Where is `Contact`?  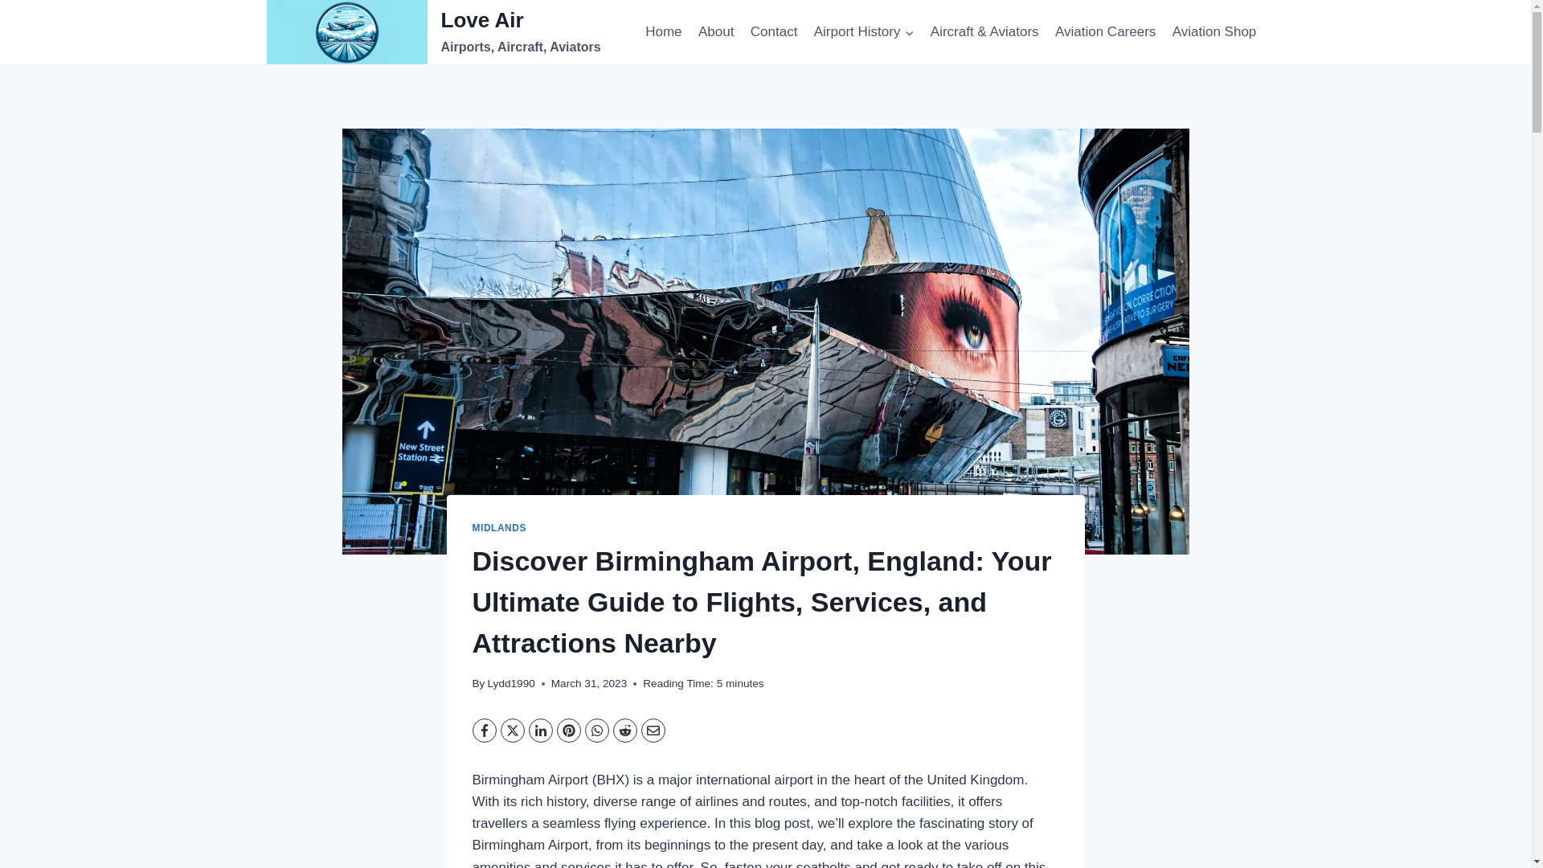
Contact is located at coordinates (773, 32).